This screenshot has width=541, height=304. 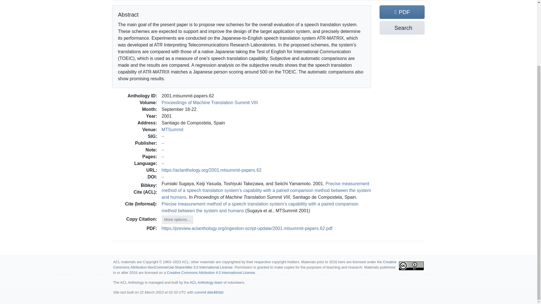 What do you see at coordinates (210, 102) in the screenshot?
I see `Proceedings of Machine Translation Summit VIII` at bounding box center [210, 102].